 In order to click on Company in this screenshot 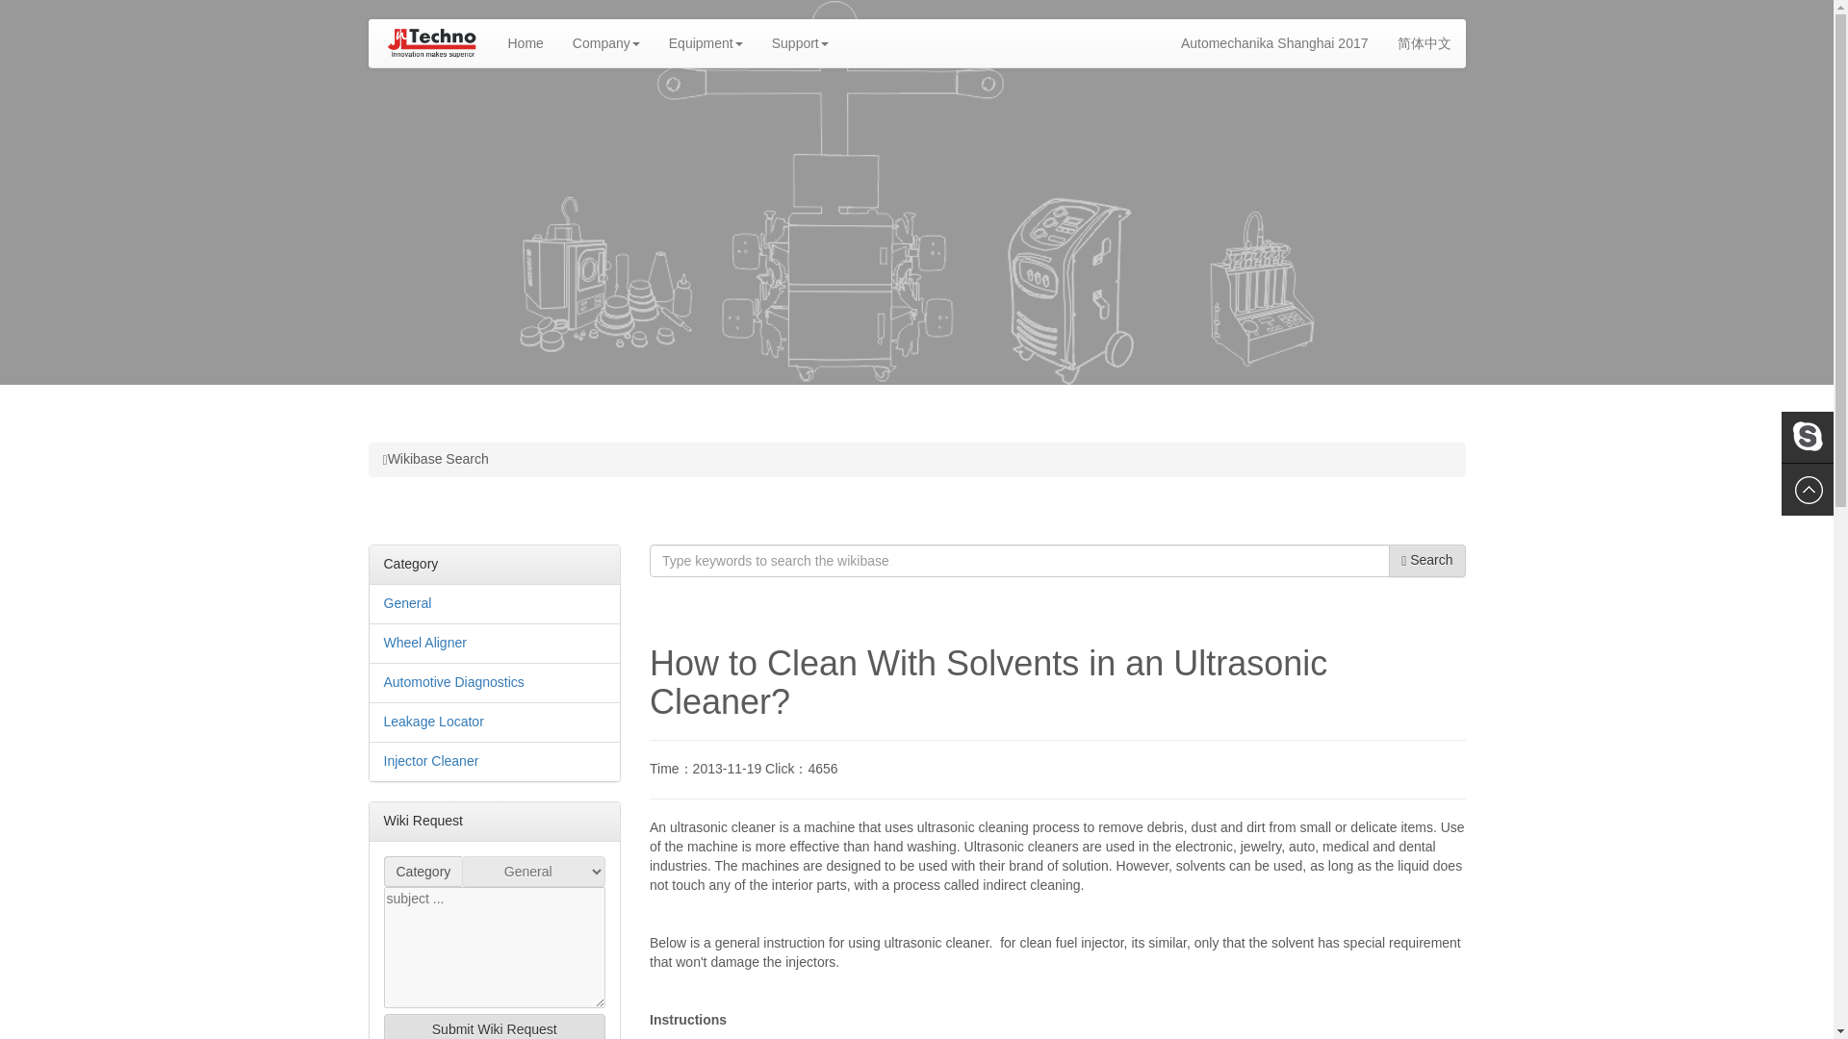, I will do `click(605, 43)`.